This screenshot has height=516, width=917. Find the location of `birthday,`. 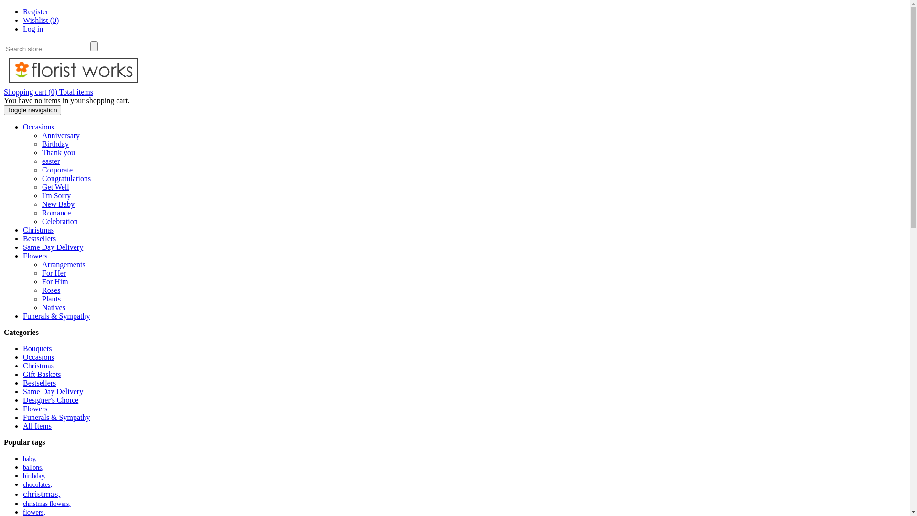

birthday, is located at coordinates (34, 476).